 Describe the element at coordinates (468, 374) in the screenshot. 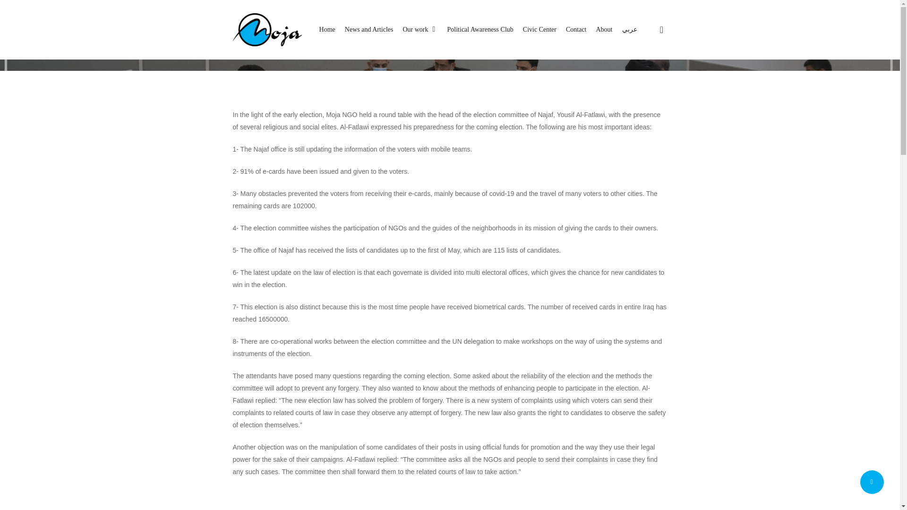

I see `About` at that location.